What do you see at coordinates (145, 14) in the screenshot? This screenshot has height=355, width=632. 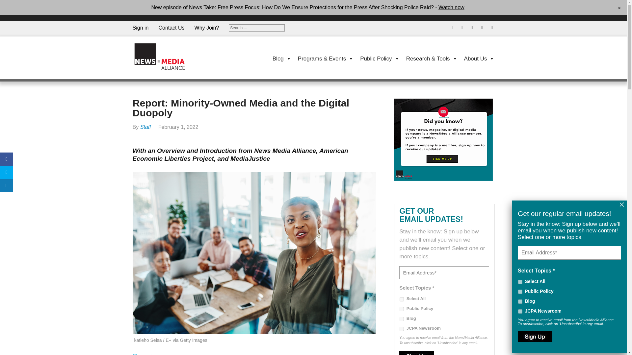 I see `Sign in` at bounding box center [145, 14].